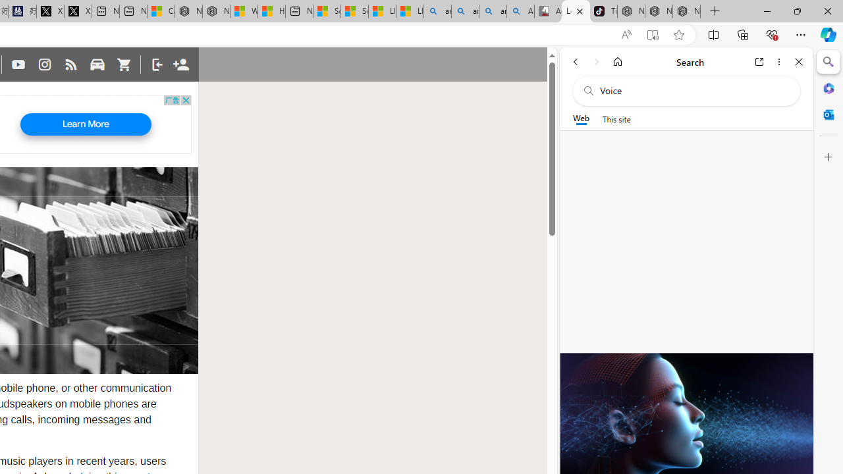 The image size is (843, 474). Describe the element at coordinates (616, 118) in the screenshot. I see `This site scope` at that location.